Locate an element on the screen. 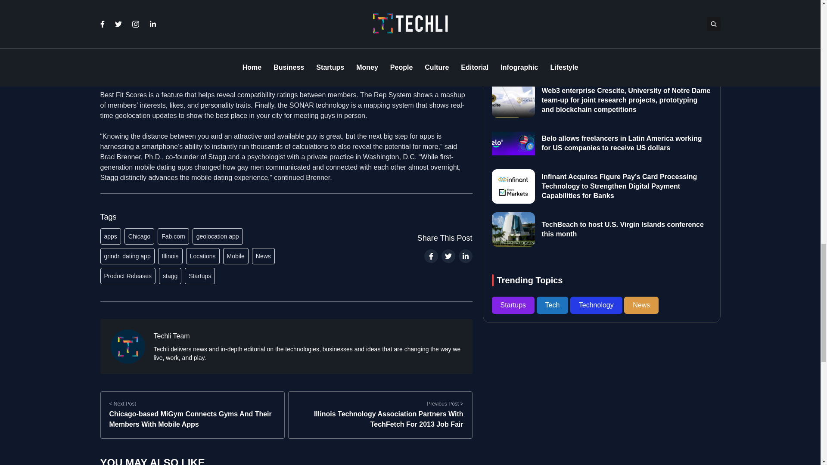 This screenshot has width=827, height=465. grindr. dating app is located at coordinates (127, 256).